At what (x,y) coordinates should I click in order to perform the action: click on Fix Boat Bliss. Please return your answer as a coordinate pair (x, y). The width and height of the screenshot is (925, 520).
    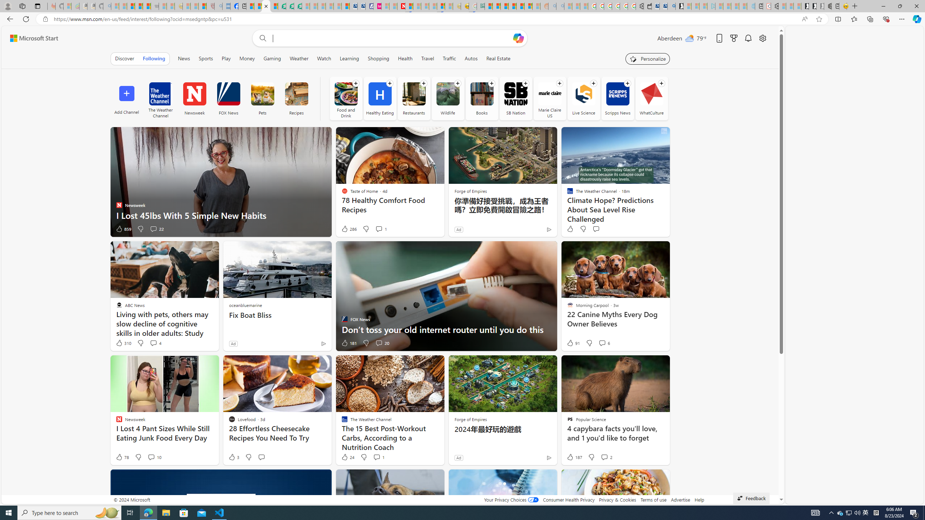
    Looking at the image, I should click on (277, 315).